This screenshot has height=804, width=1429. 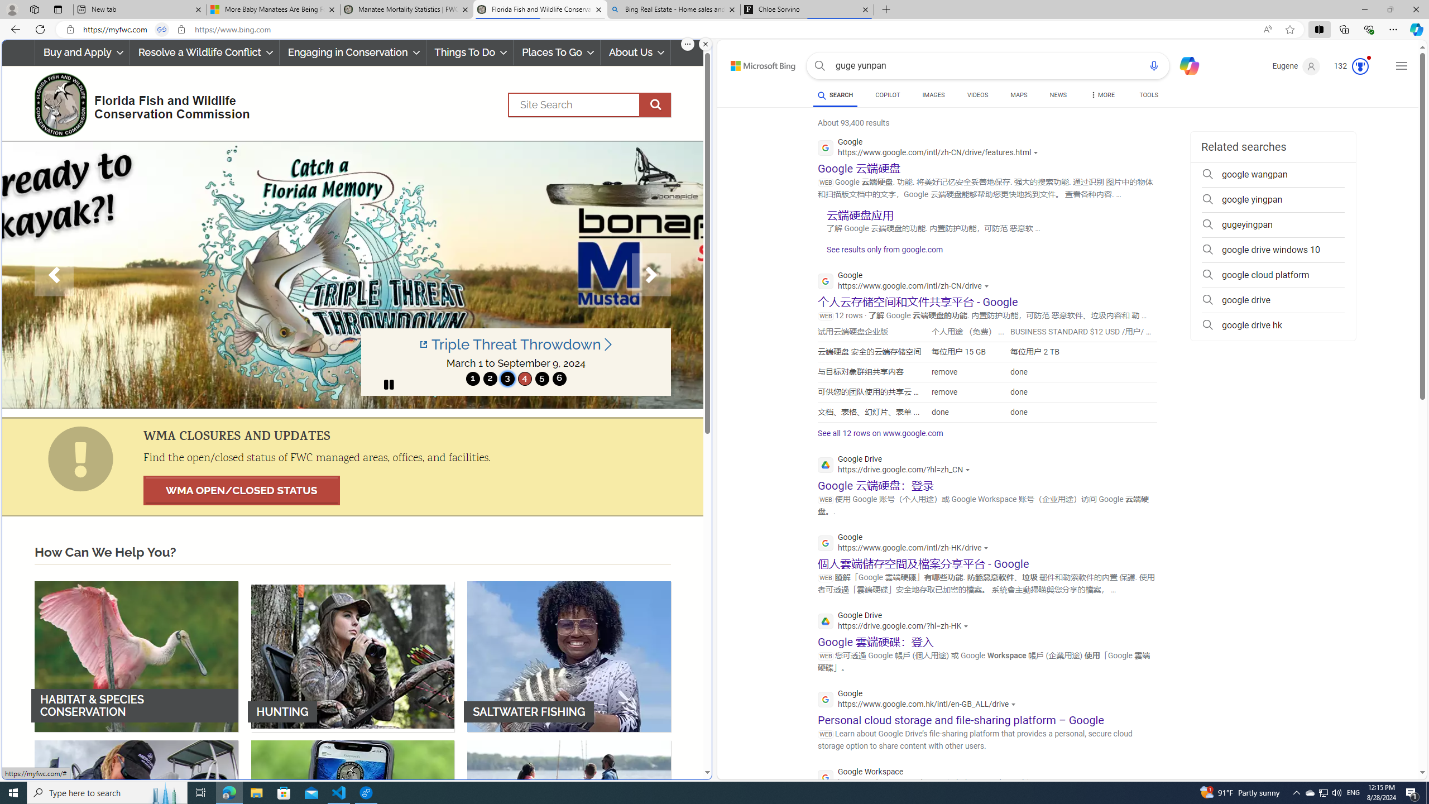 I want to click on 1, so click(x=473, y=379).